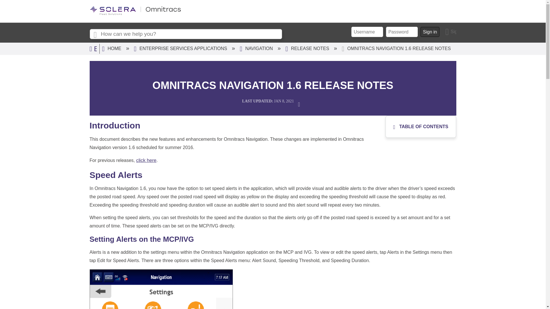 This screenshot has width=550, height=309. What do you see at coordinates (419, 127) in the screenshot?
I see `TABLE OF CONTENTS` at bounding box center [419, 127].